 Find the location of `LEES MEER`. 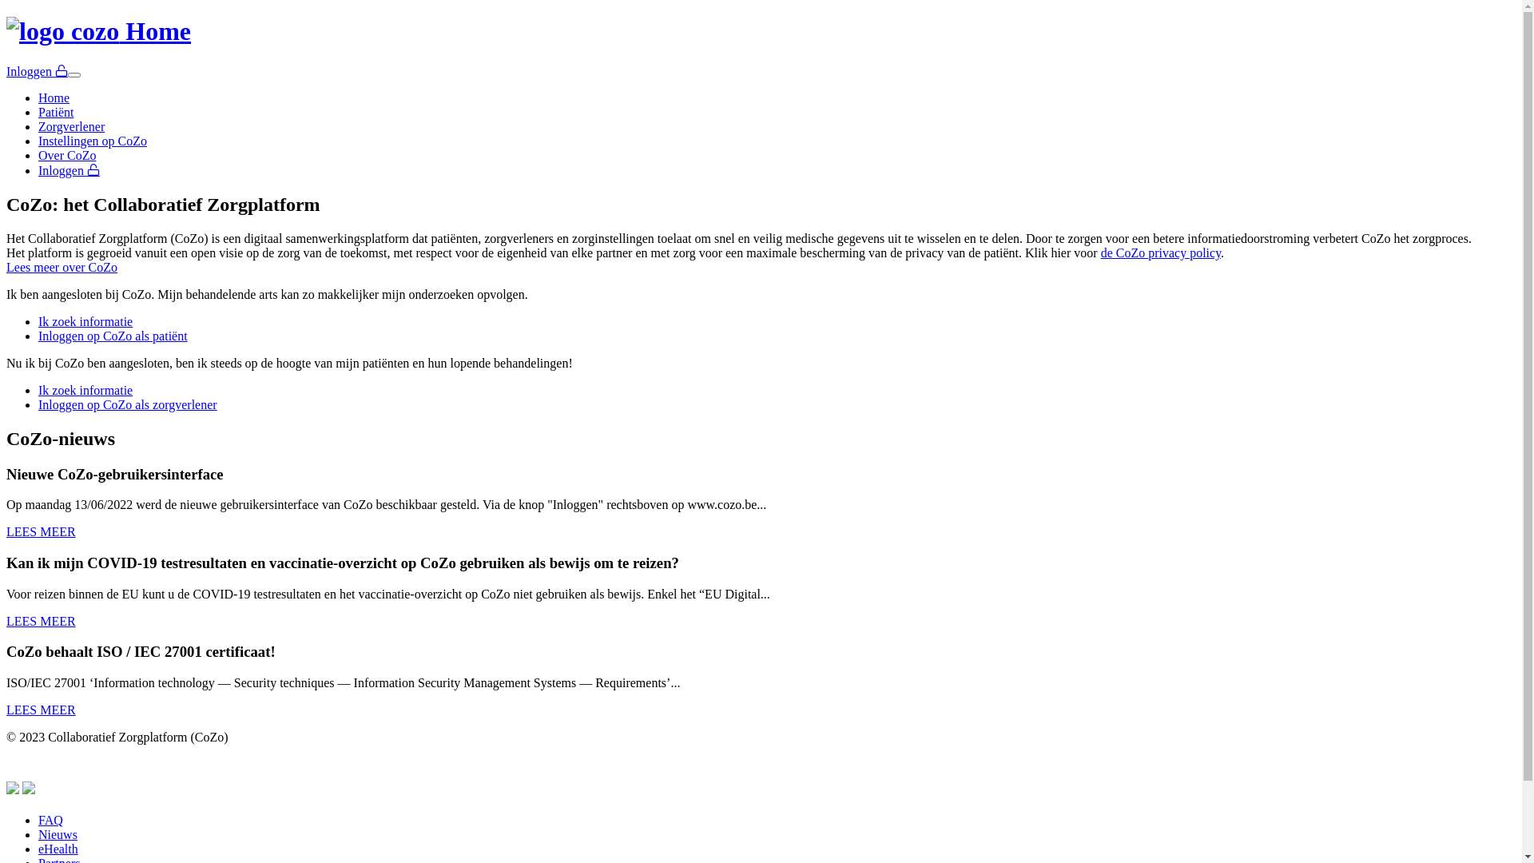

LEES MEER is located at coordinates (42, 622).